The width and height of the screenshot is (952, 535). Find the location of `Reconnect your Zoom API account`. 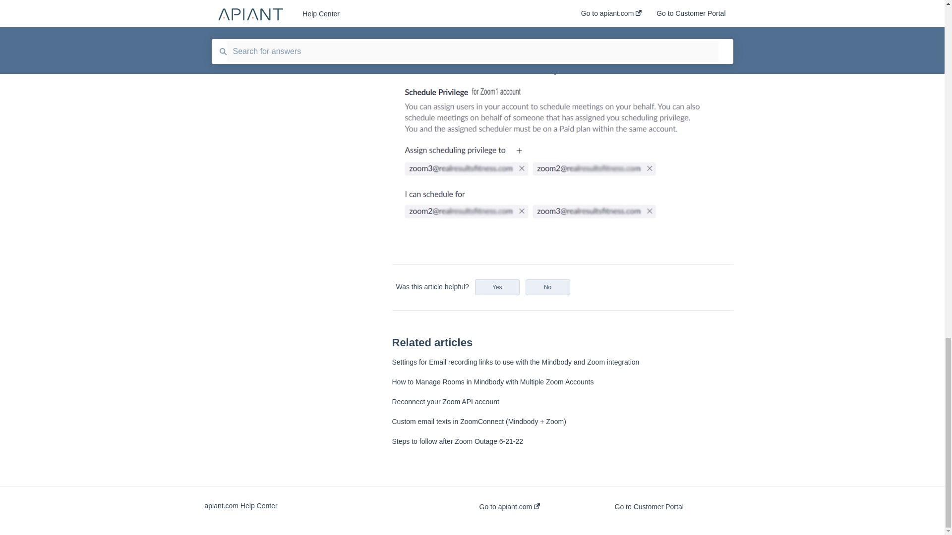

Reconnect your Zoom API account is located at coordinates (445, 401).